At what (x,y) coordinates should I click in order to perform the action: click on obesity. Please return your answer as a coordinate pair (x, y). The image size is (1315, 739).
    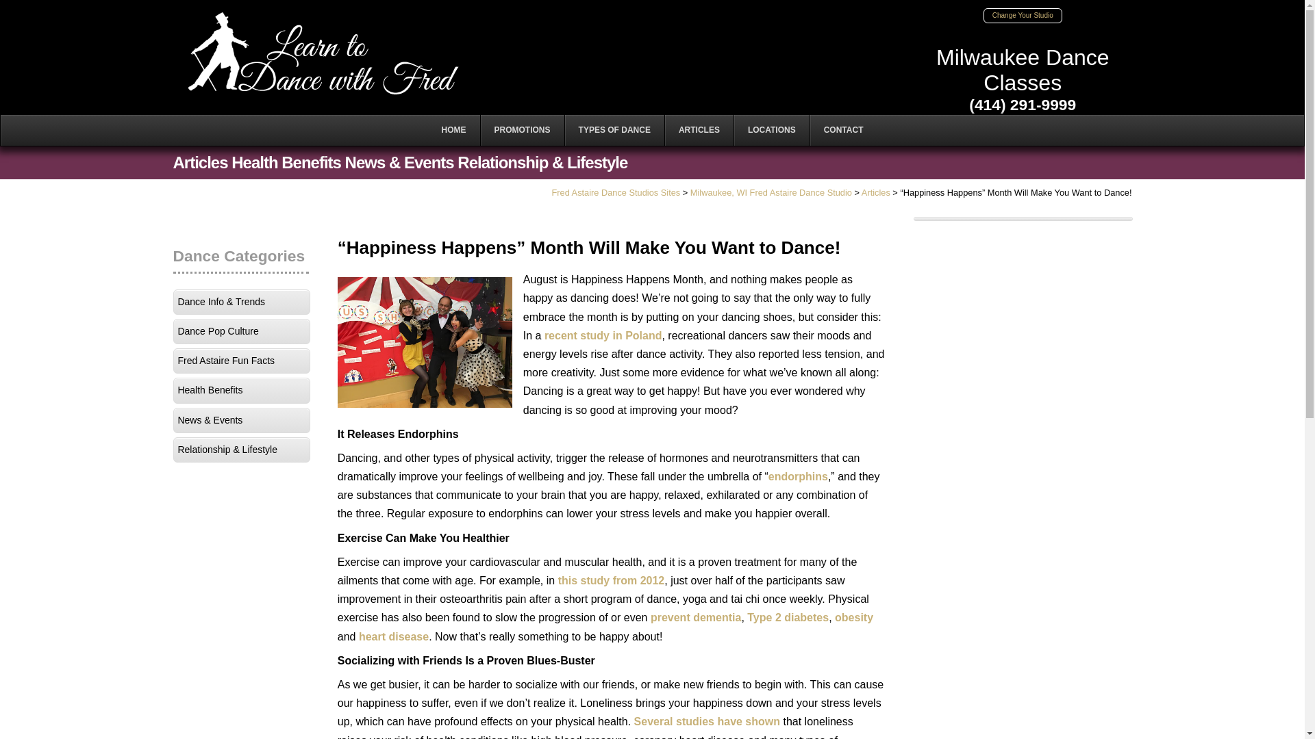
    Looking at the image, I should click on (853, 617).